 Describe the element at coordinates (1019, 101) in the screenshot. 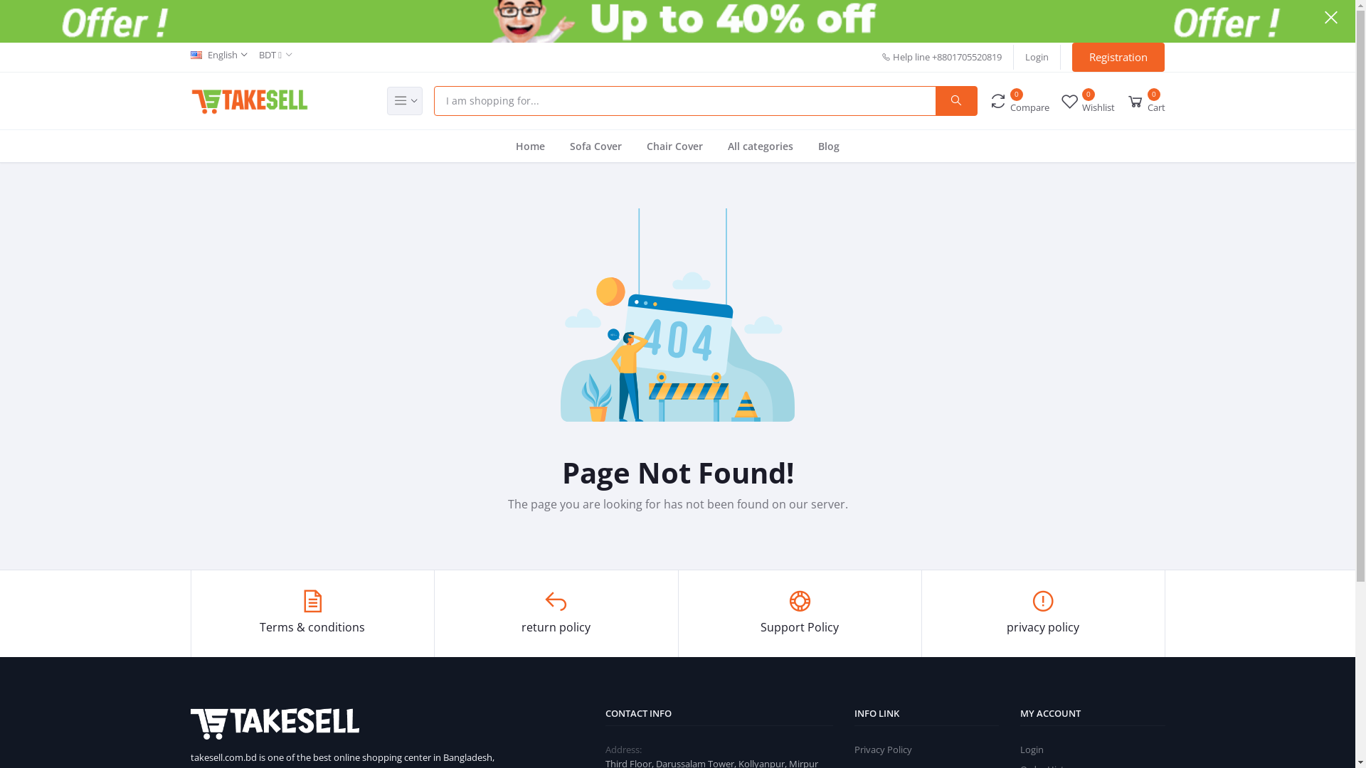

I see `0
Compare` at that location.